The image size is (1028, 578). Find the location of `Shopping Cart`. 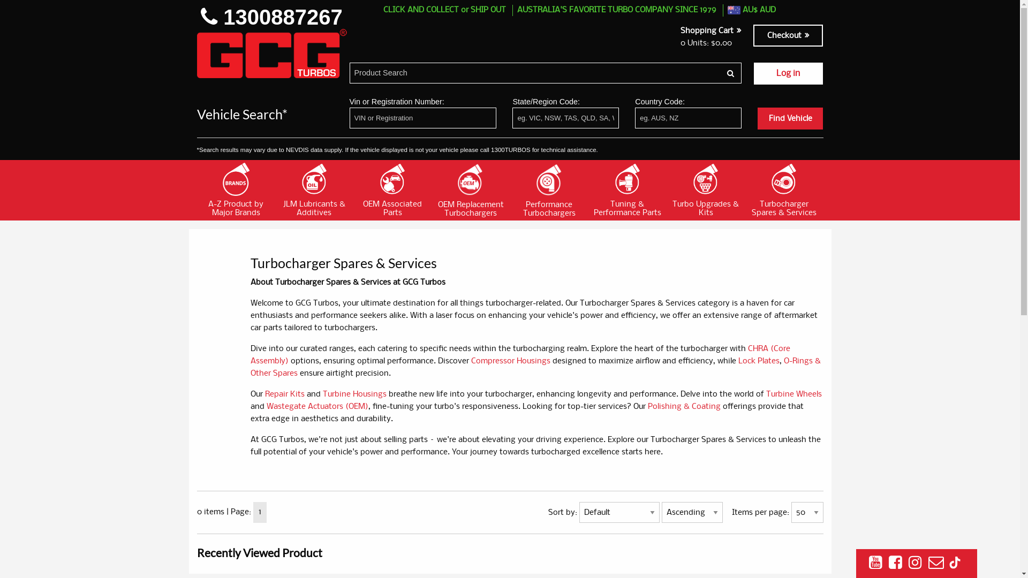

Shopping Cart is located at coordinates (711, 31).